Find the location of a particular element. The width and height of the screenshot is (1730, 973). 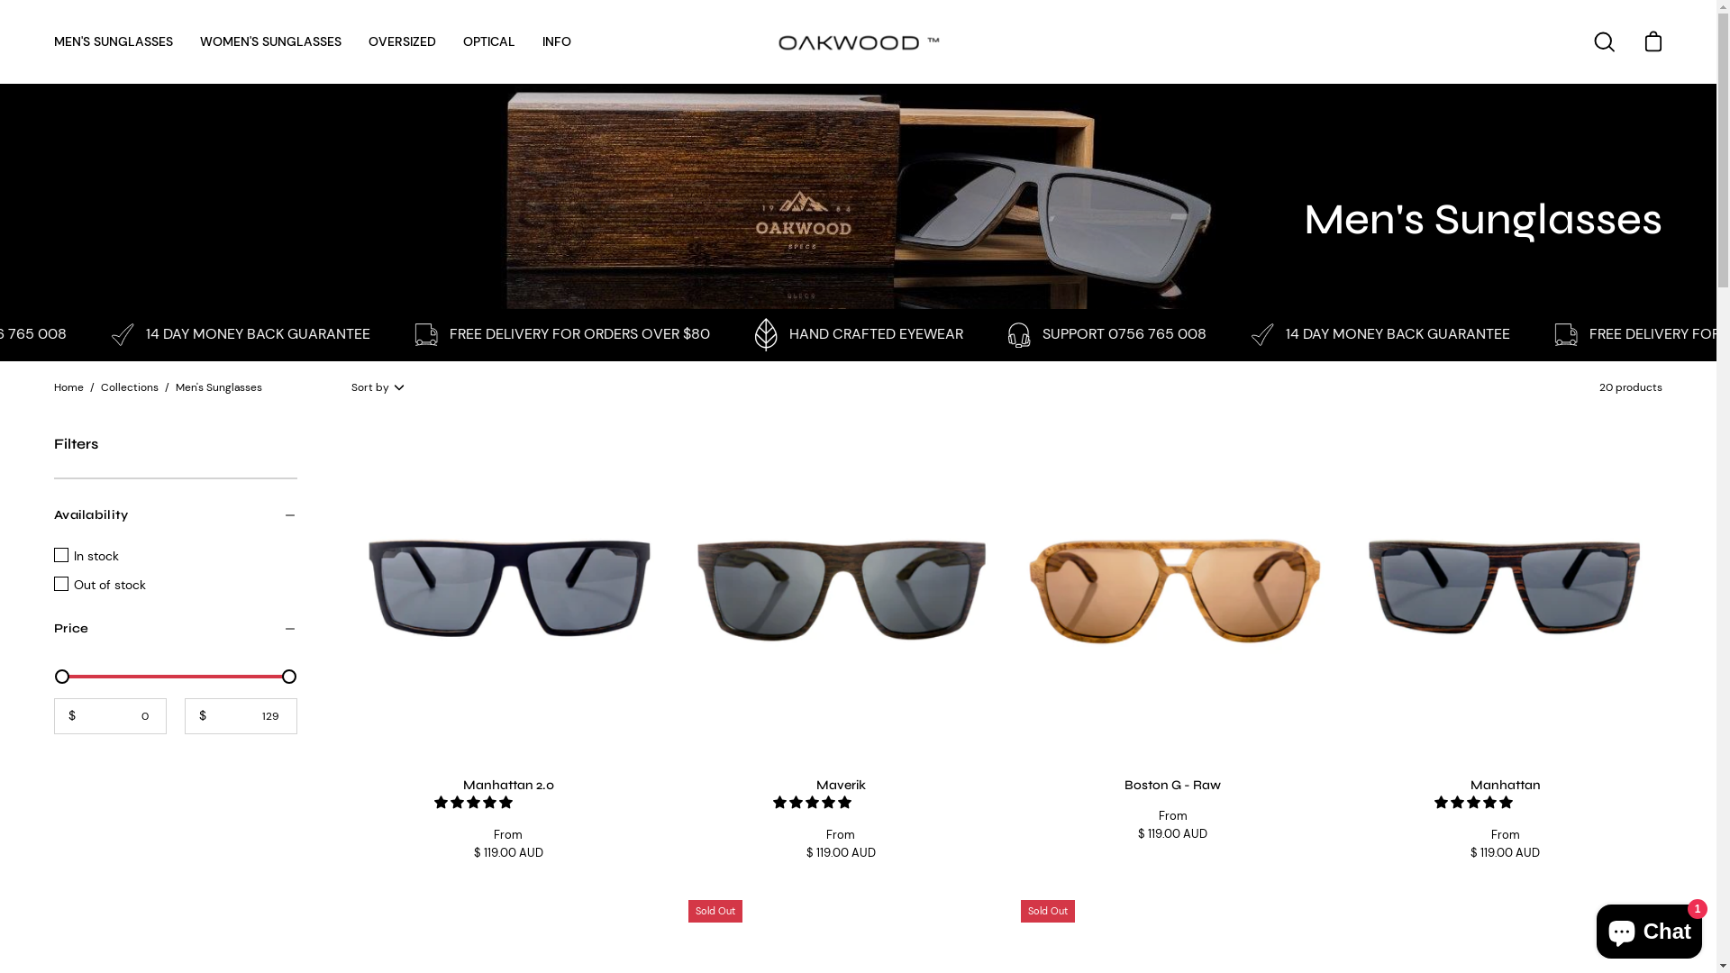

Open cart is located at coordinates (1653, 41).